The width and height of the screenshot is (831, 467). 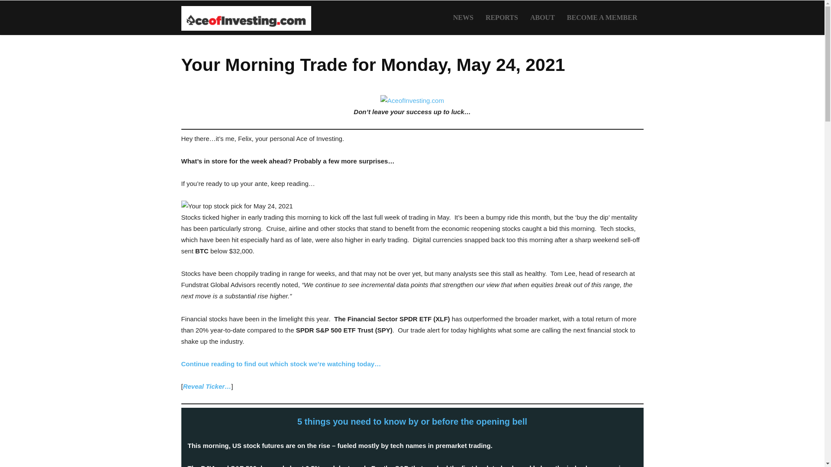 What do you see at coordinates (246, 18) in the screenshot?
I see `Ace of Investing` at bounding box center [246, 18].